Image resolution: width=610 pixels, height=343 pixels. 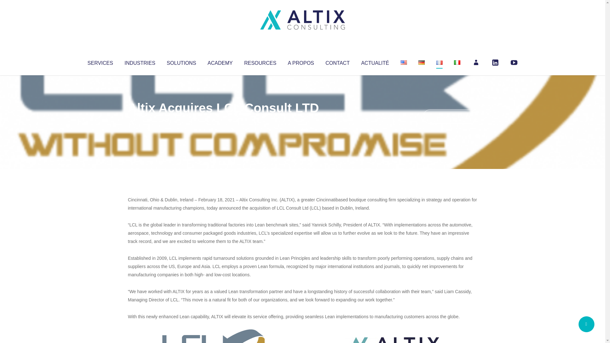 What do you see at coordinates (140, 121) in the screenshot?
I see `Articles par Altix` at bounding box center [140, 121].